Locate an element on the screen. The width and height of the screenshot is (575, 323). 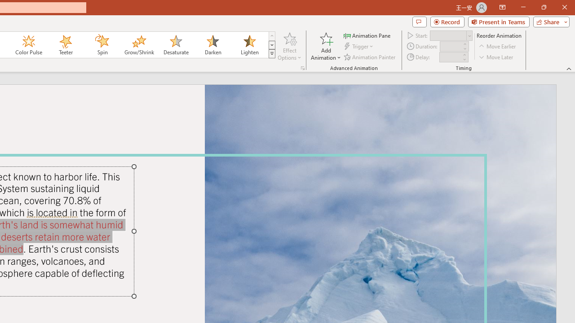
Animation Painter is located at coordinates (370, 57).